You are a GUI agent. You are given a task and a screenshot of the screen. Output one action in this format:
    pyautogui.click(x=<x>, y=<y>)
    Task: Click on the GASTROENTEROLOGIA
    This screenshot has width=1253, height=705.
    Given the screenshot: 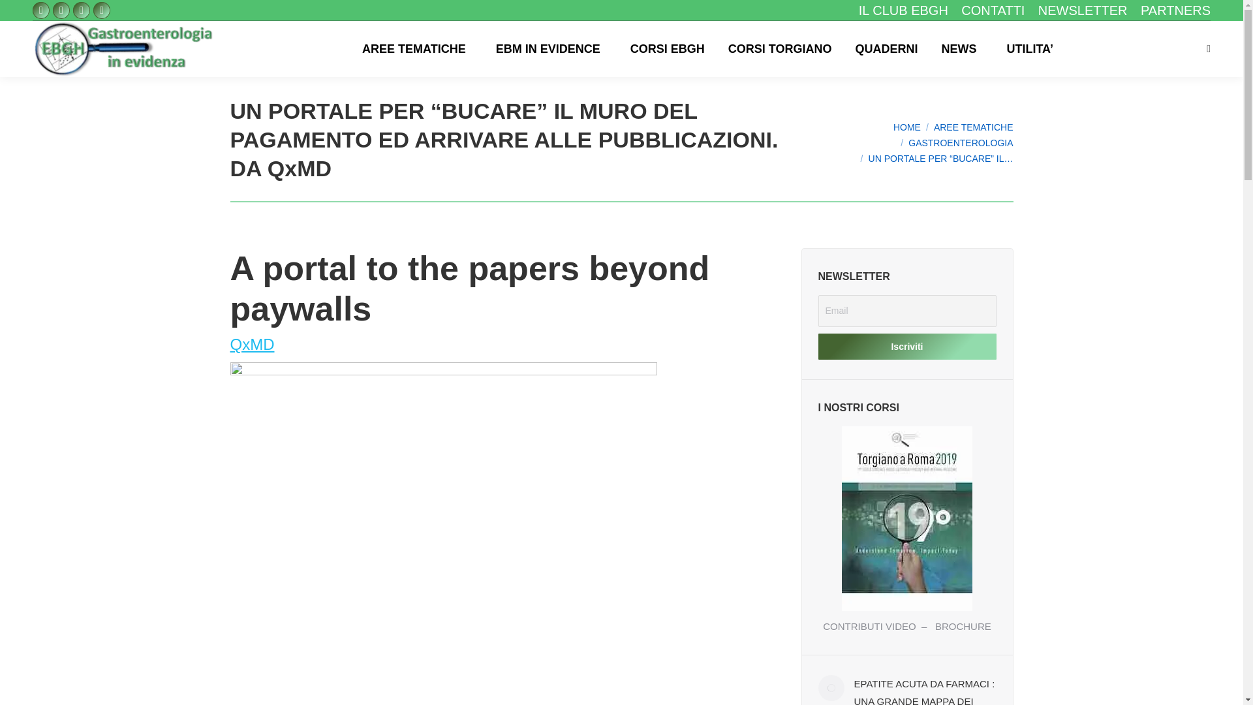 What is the action you would take?
    pyautogui.click(x=961, y=142)
    